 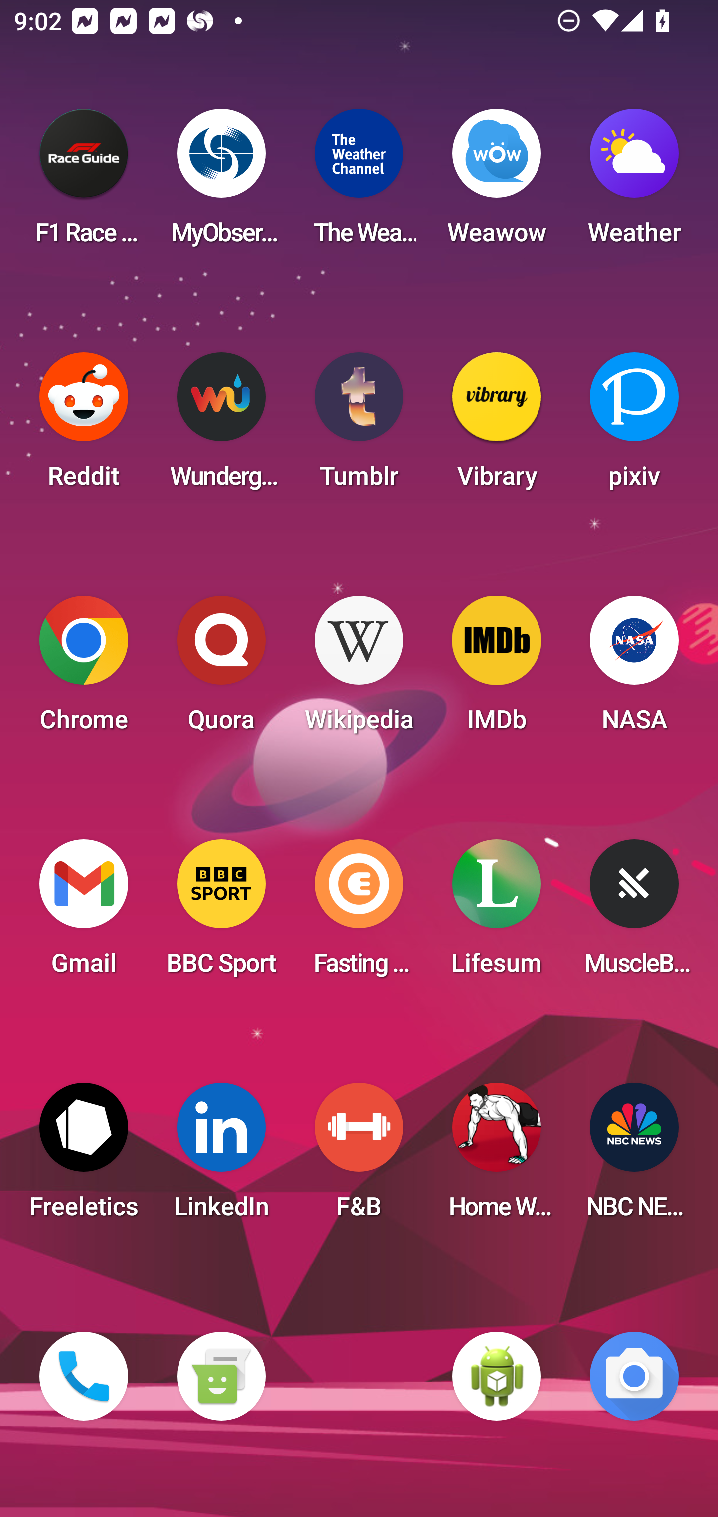 What do you see at coordinates (221, 670) in the screenshot?
I see `Quora` at bounding box center [221, 670].